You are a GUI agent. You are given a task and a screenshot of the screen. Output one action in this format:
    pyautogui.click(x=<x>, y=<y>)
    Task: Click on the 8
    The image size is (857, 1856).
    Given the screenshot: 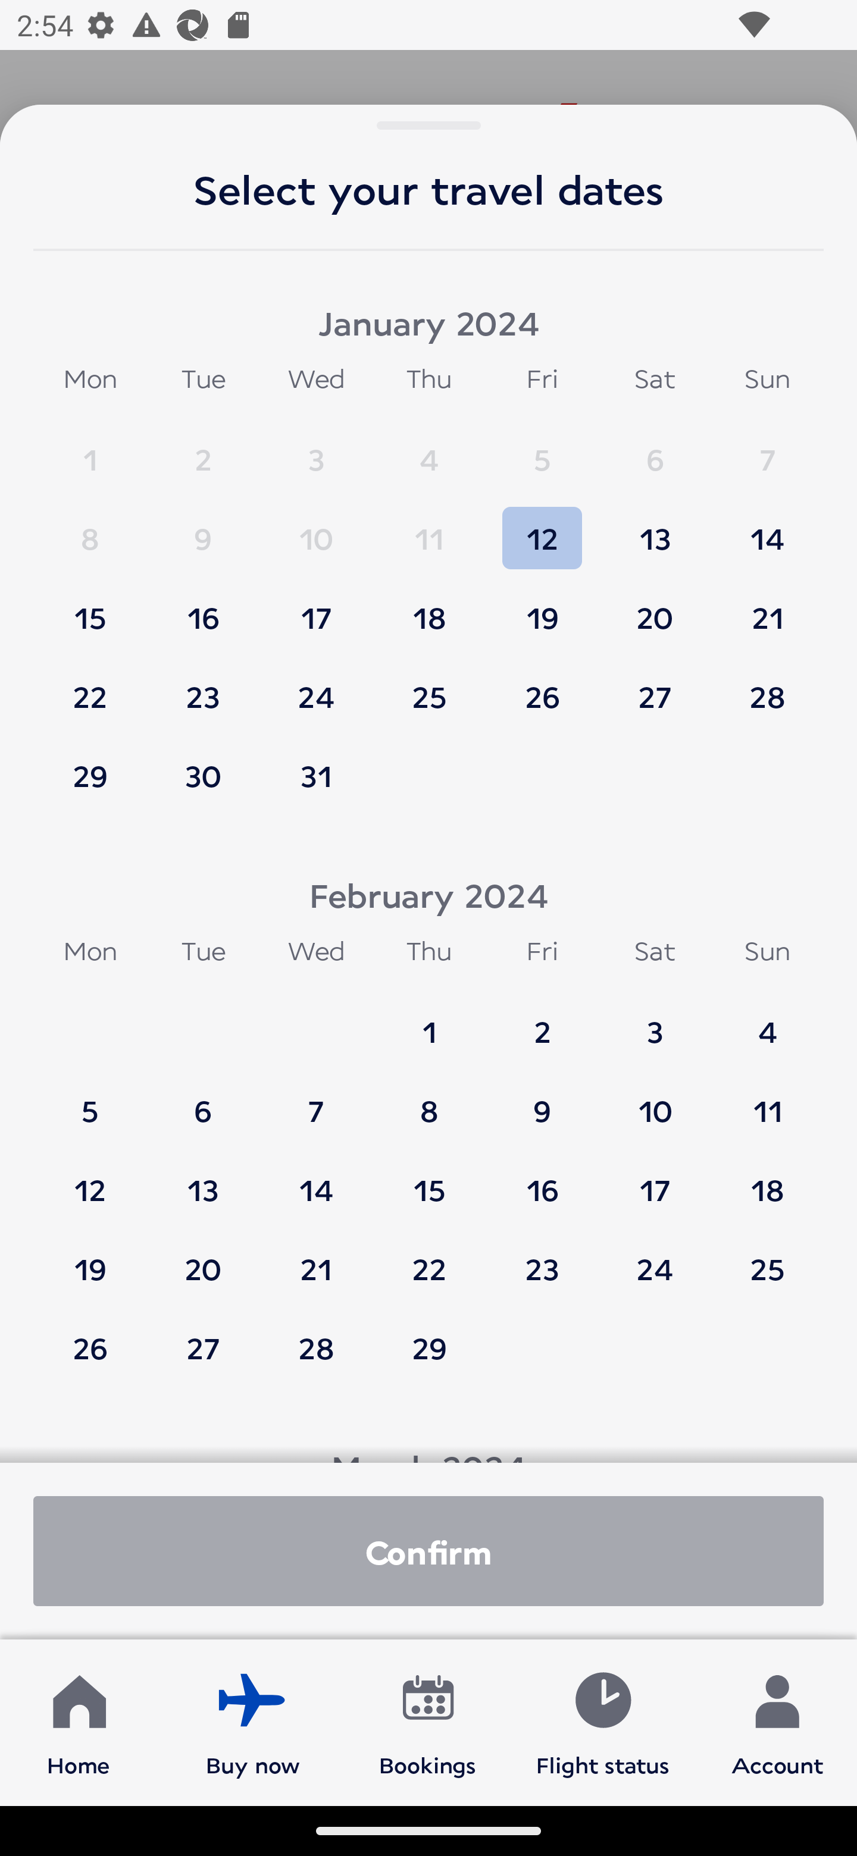 What is the action you would take?
    pyautogui.click(x=90, y=528)
    